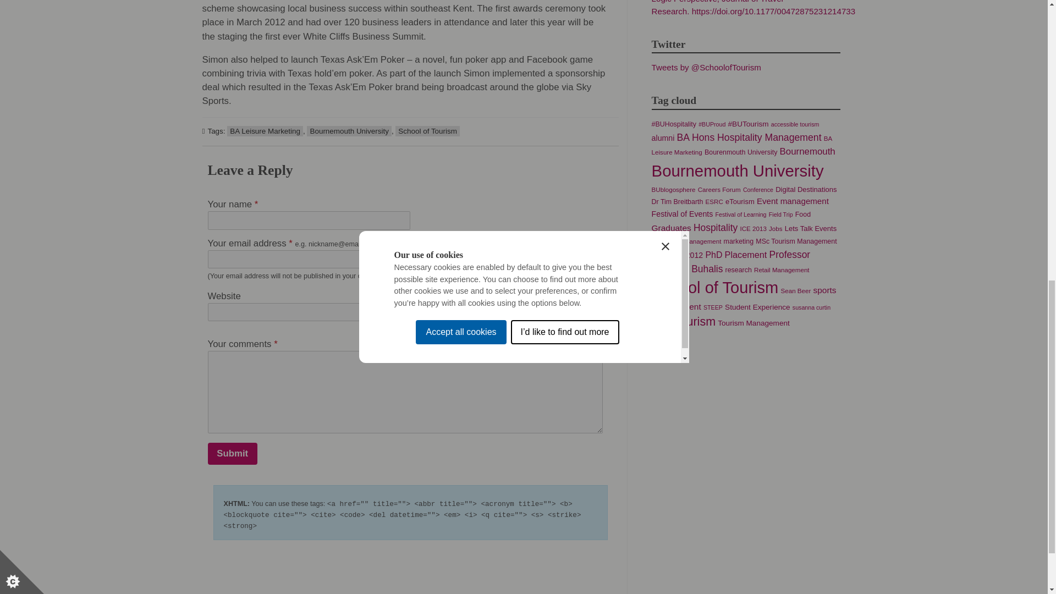 This screenshot has height=594, width=1056. I want to click on Careers Forum, so click(719, 189).